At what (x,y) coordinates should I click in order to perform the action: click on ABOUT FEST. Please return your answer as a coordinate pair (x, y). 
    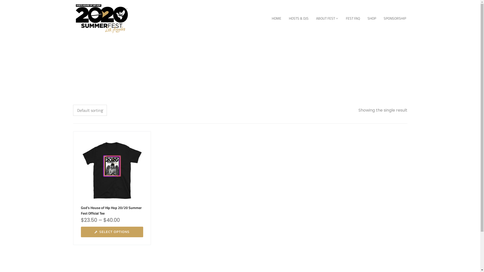
    Looking at the image, I should click on (327, 19).